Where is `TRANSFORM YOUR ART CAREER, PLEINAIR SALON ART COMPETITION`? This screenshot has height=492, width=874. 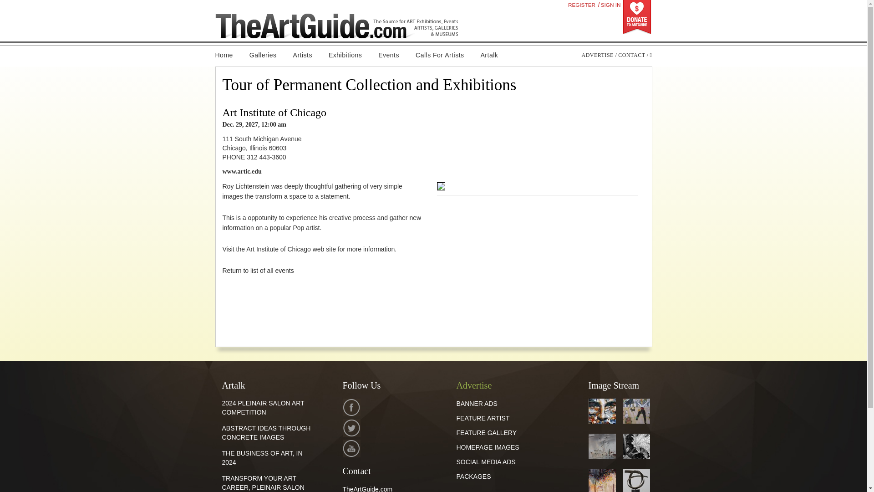
TRANSFORM YOUR ART CAREER, PLEINAIR SALON ART COMPETITION is located at coordinates (263, 483).